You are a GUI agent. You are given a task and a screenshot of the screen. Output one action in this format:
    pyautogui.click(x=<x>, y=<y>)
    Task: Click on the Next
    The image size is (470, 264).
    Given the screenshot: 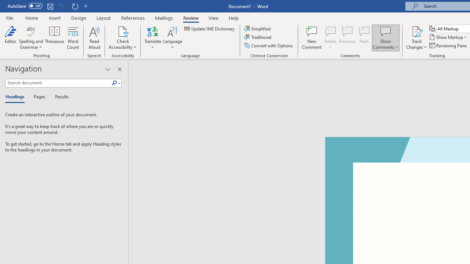 What is the action you would take?
    pyautogui.click(x=364, y=37)
    